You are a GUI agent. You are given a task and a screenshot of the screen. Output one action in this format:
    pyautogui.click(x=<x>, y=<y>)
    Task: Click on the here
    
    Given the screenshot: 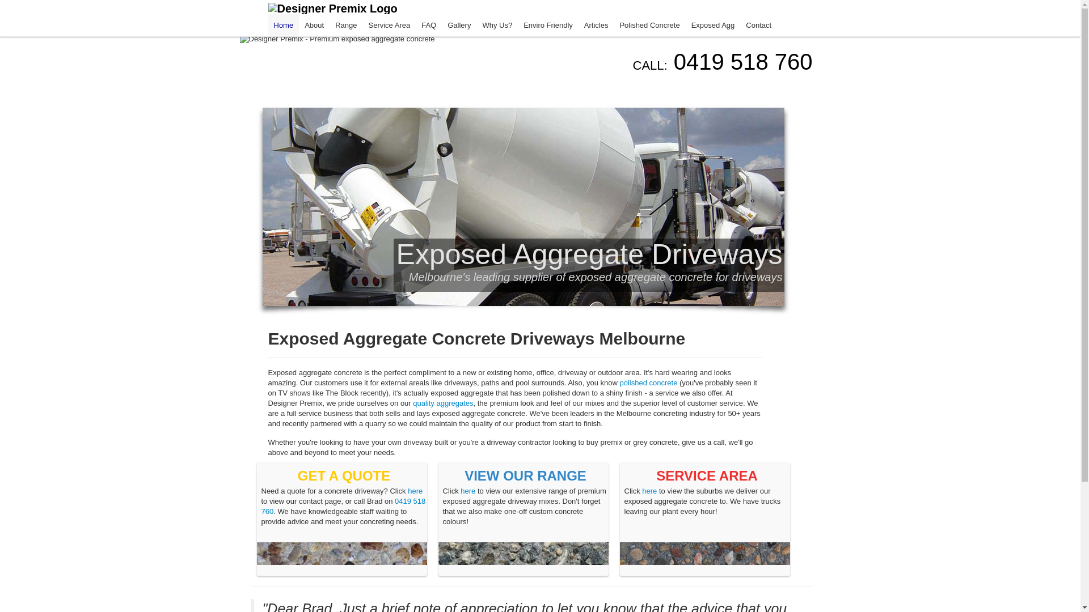 What is the action you would take?
    pyautogui.click(x=468, y=491)
    